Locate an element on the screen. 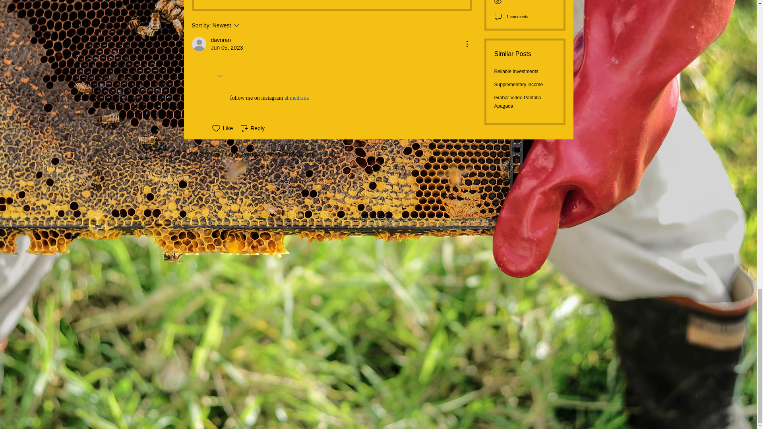  ahmedrana is located at coordinates (331, 4).